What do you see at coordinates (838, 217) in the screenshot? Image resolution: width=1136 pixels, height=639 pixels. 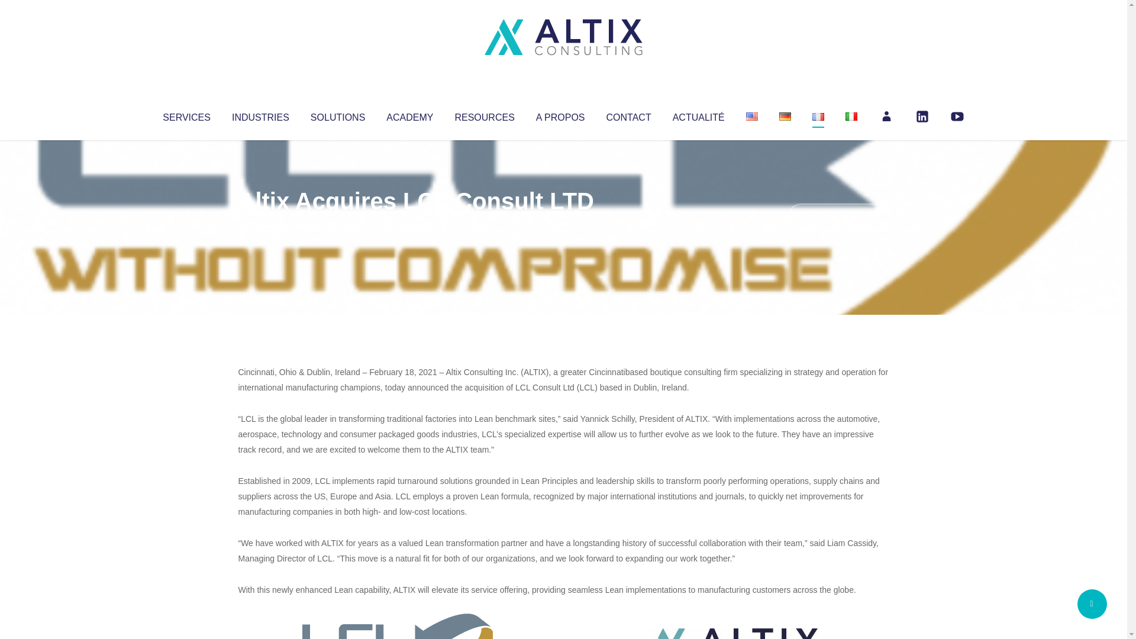 I see `No Comments` at bounding box center [838, 217].